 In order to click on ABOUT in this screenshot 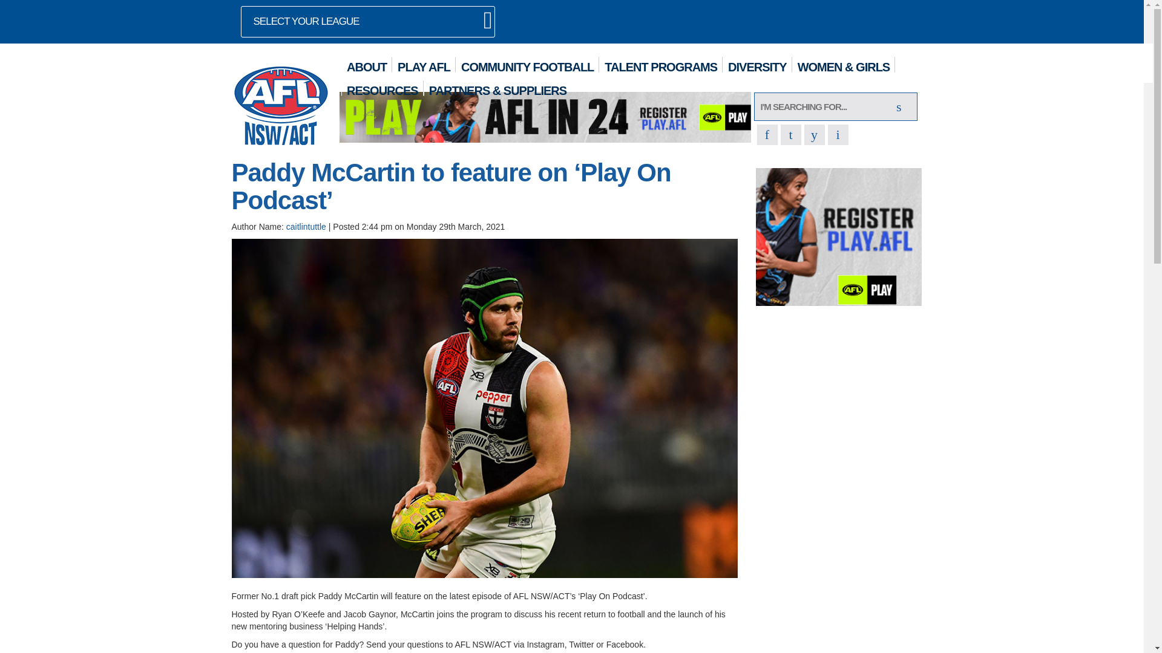, I will do `click(367, 64)`.